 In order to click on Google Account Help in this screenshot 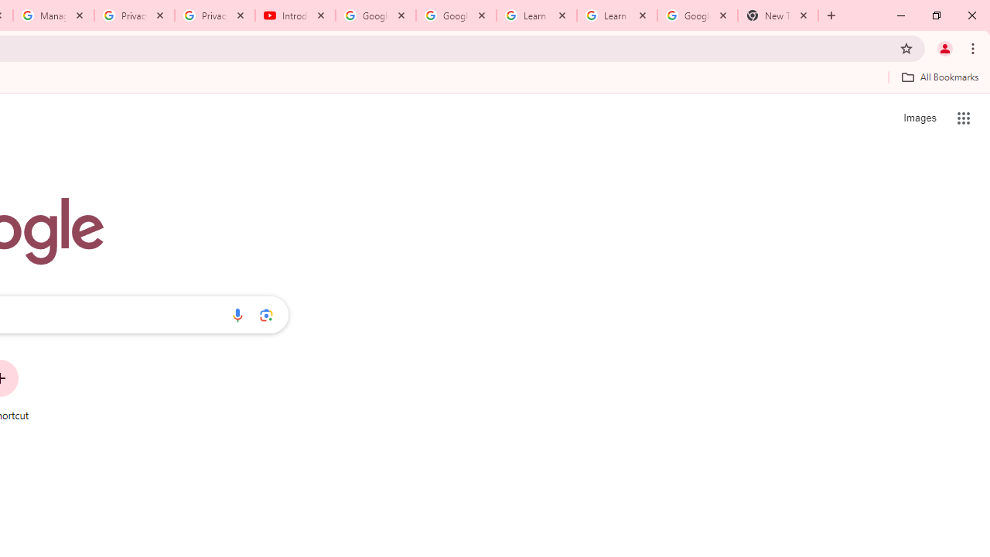, I will do `click(456, 15)`.